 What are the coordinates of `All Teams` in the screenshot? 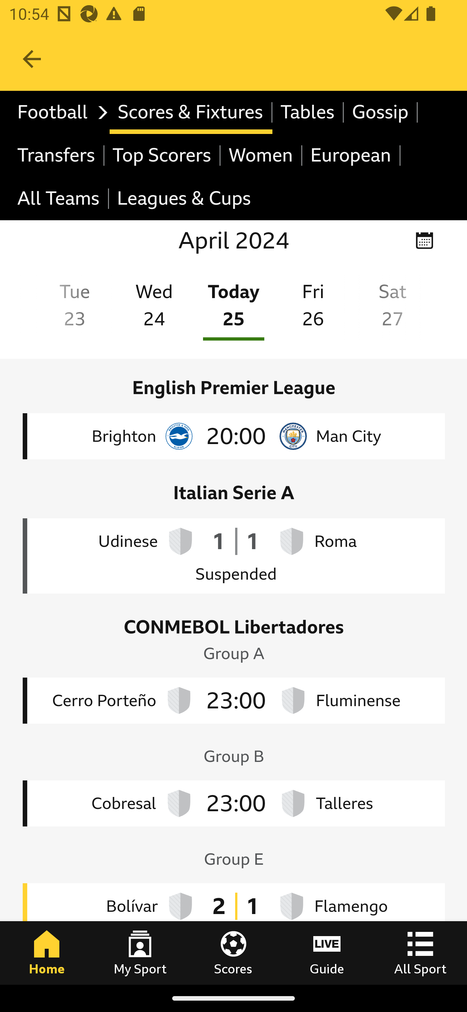 It's located at (59, 199).